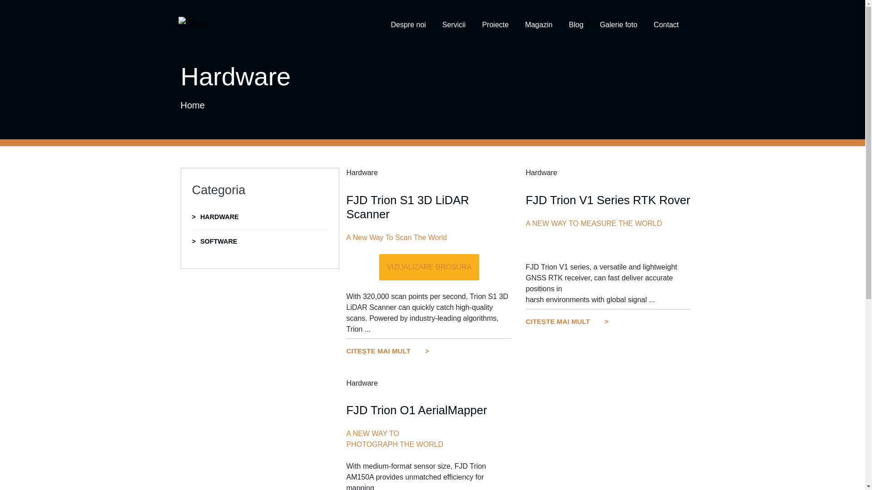 This screenshot has height=490, width=872. I want to click on Servicii, so click(454, 24).